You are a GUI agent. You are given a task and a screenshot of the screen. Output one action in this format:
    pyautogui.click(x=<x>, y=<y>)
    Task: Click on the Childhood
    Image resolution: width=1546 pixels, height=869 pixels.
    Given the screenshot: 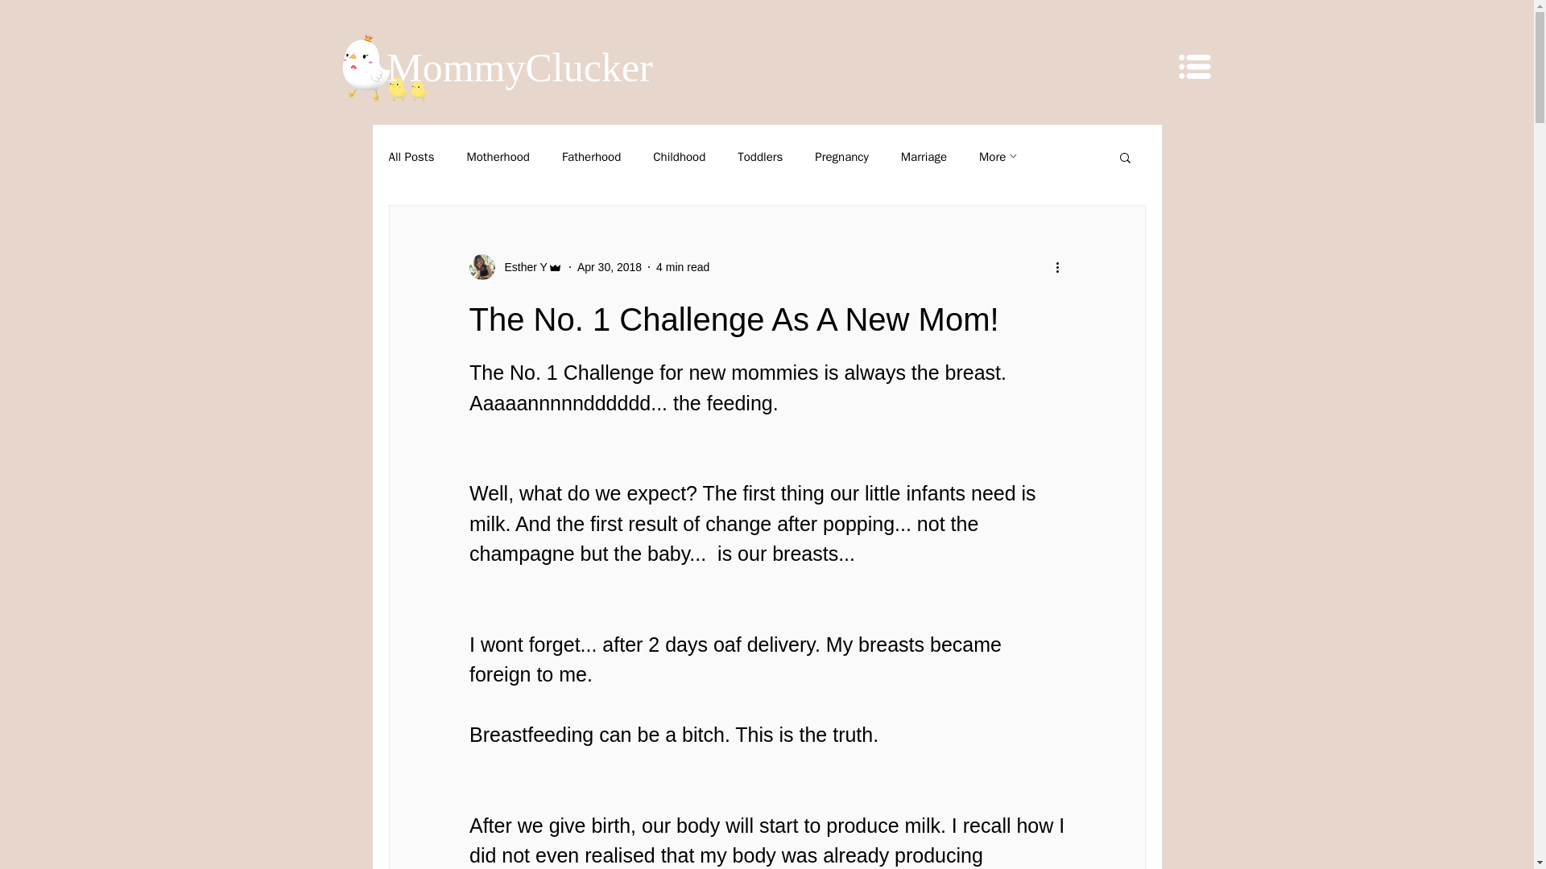 What is the action you would take?
    pyautogui.click(x=678, y=157)
    